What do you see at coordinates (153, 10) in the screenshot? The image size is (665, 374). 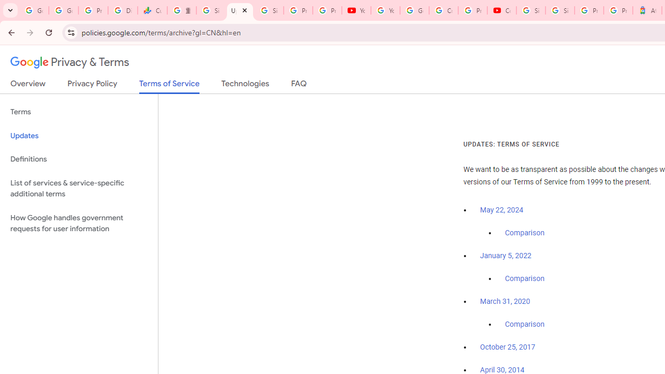 I see `Currencies - Google Finance` at bounding box center [153, 10].